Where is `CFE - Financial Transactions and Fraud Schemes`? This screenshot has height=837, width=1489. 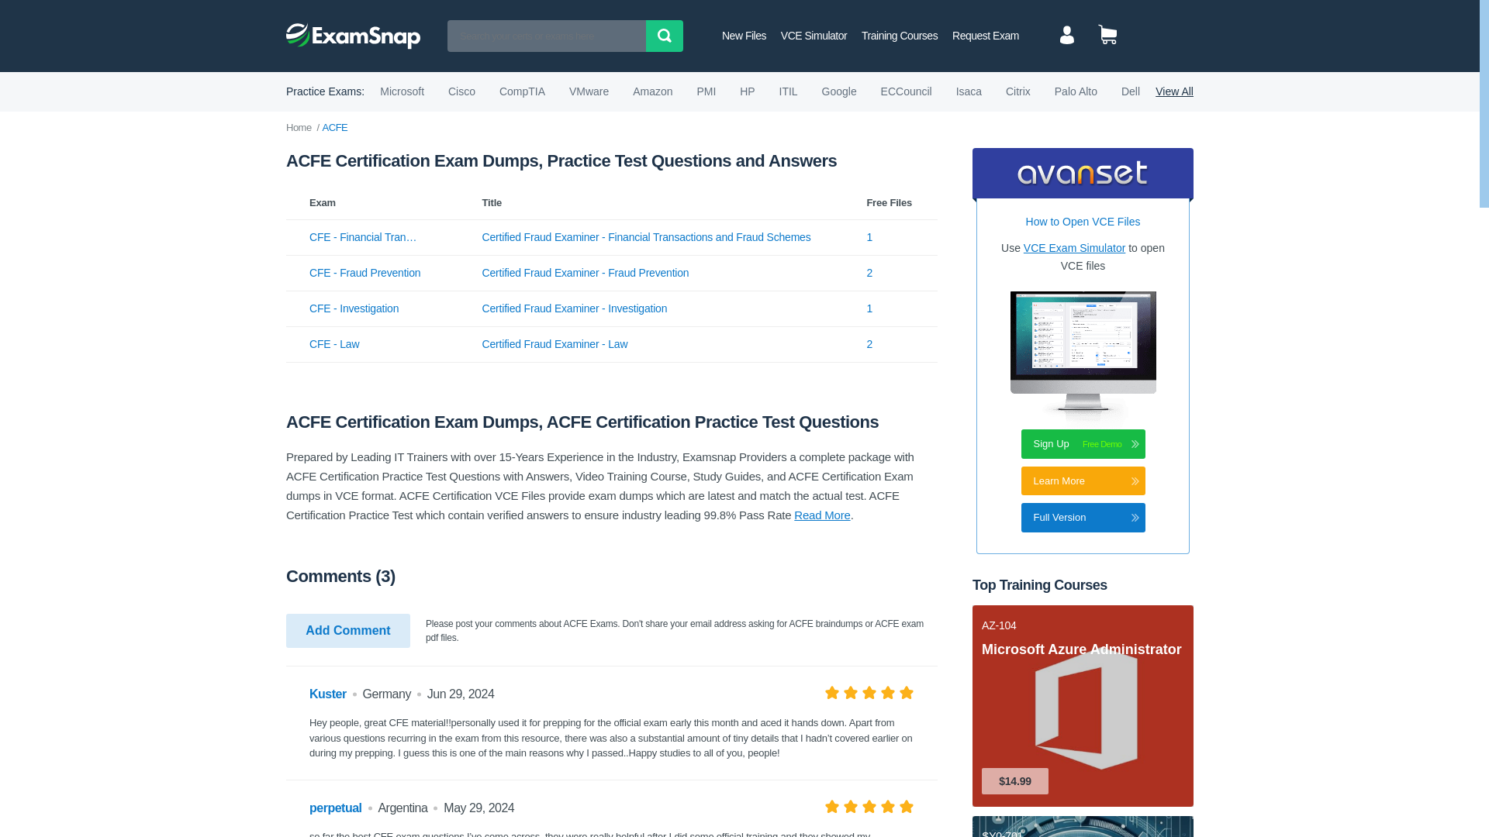
CFE - Financial Transactions and Fraud Schemes is located at coordinates (365, 237).